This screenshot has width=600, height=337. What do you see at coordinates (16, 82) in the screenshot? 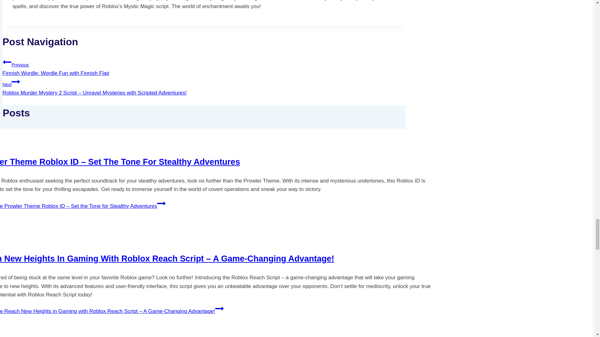
I see `Continue` at bounding box center [16, 82].